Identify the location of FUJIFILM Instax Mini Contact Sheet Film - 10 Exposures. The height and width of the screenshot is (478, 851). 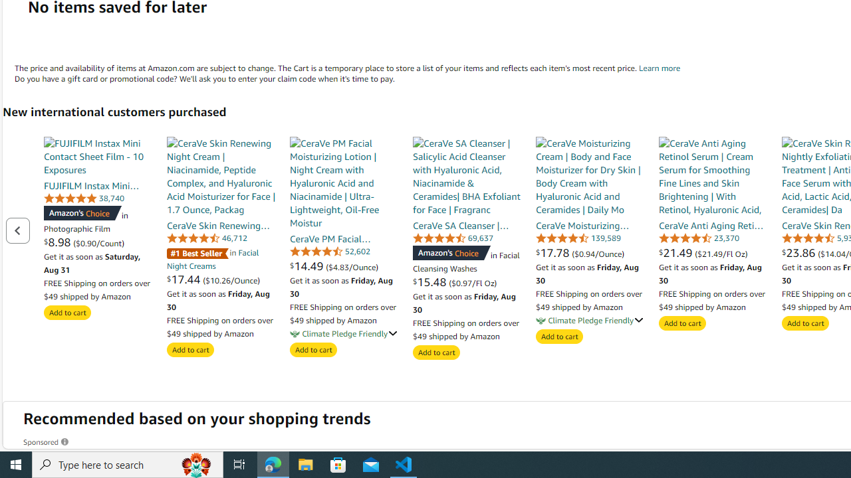
(98, 156).